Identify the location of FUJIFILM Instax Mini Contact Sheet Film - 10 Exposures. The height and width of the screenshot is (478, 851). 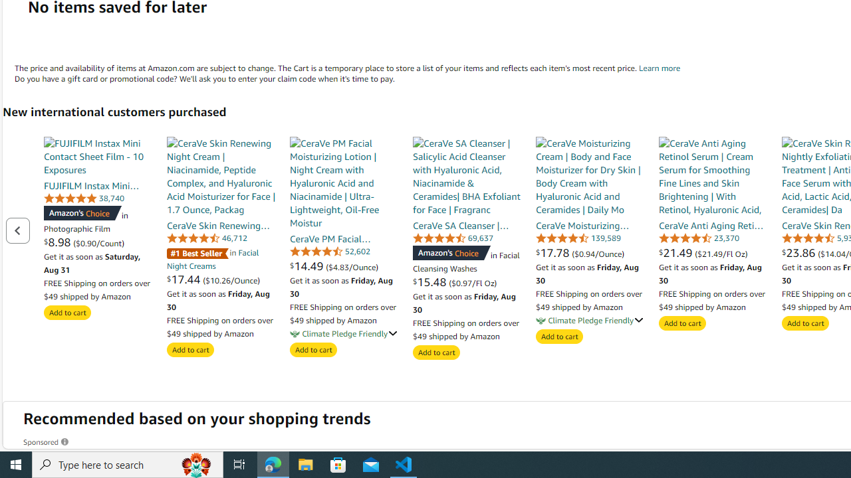
(98, 156).